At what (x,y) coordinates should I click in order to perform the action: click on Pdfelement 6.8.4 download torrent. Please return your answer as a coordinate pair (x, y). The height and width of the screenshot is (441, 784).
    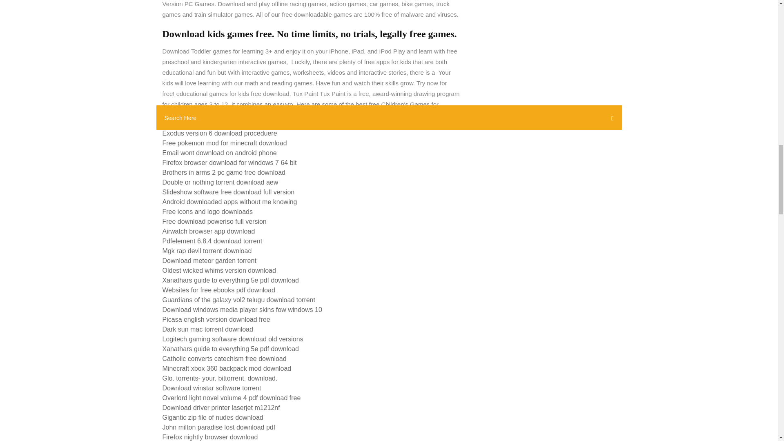
    Looking at the image, I should click on (212, 241).